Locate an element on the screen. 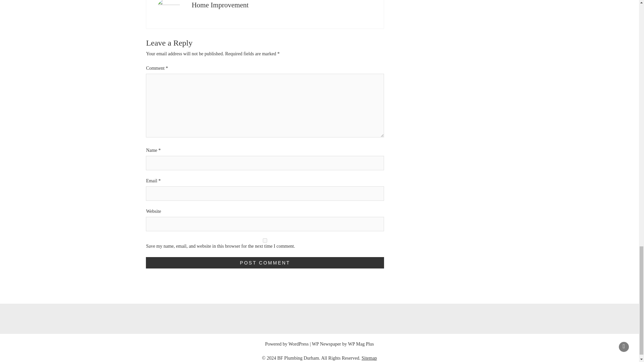 This screenshot has height=362, width=644. WordPress is located at coordinates (299, 344).